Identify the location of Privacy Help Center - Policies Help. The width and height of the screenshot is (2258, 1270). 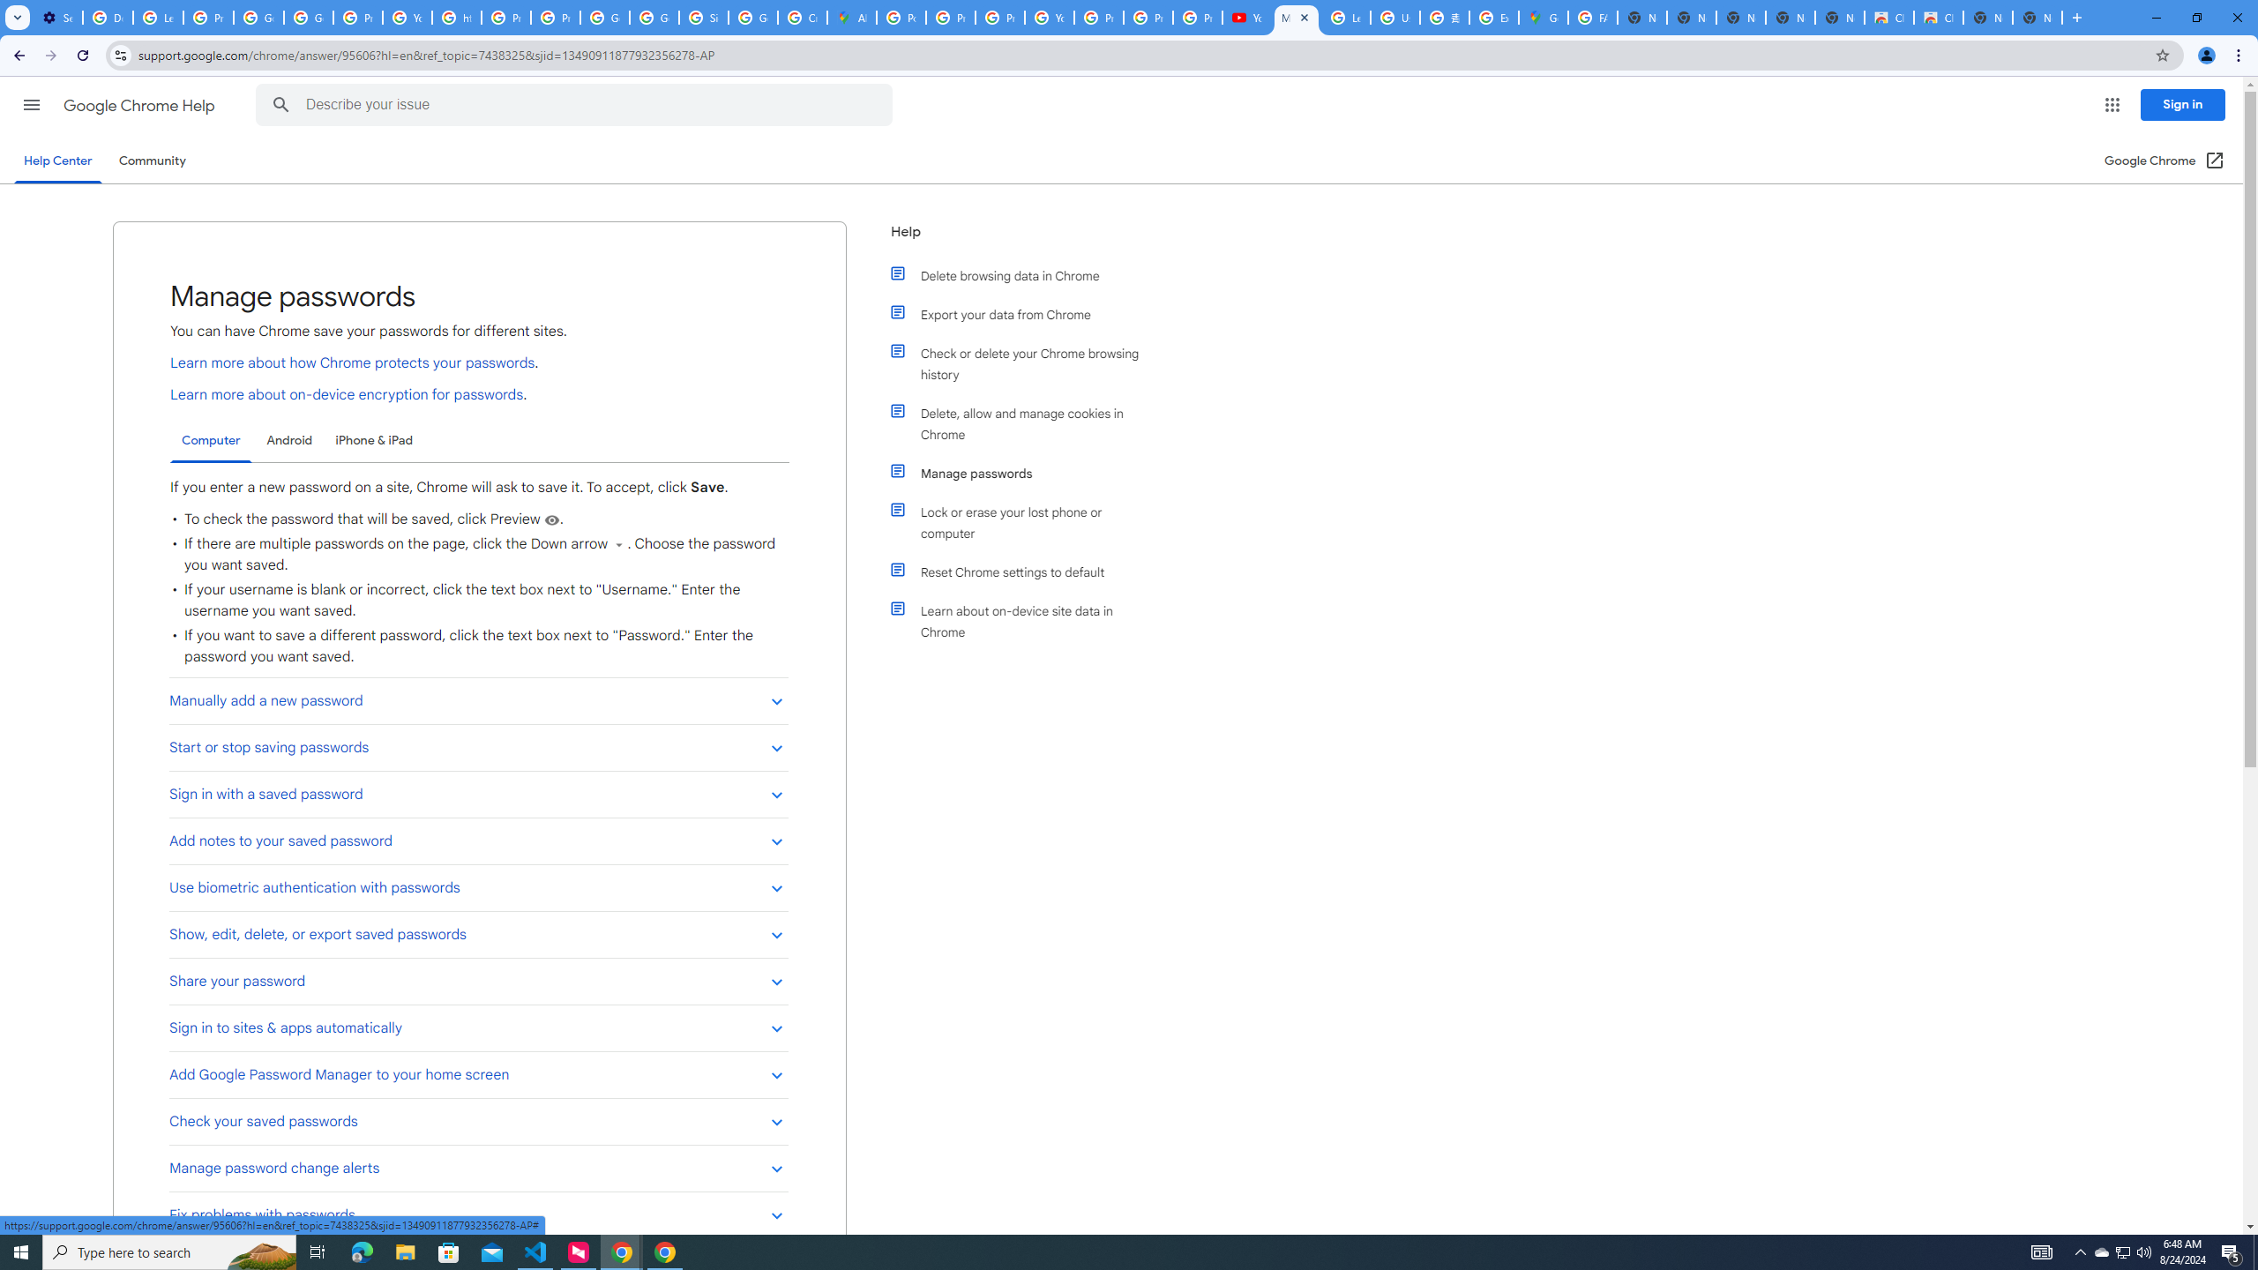
(1000, 18).